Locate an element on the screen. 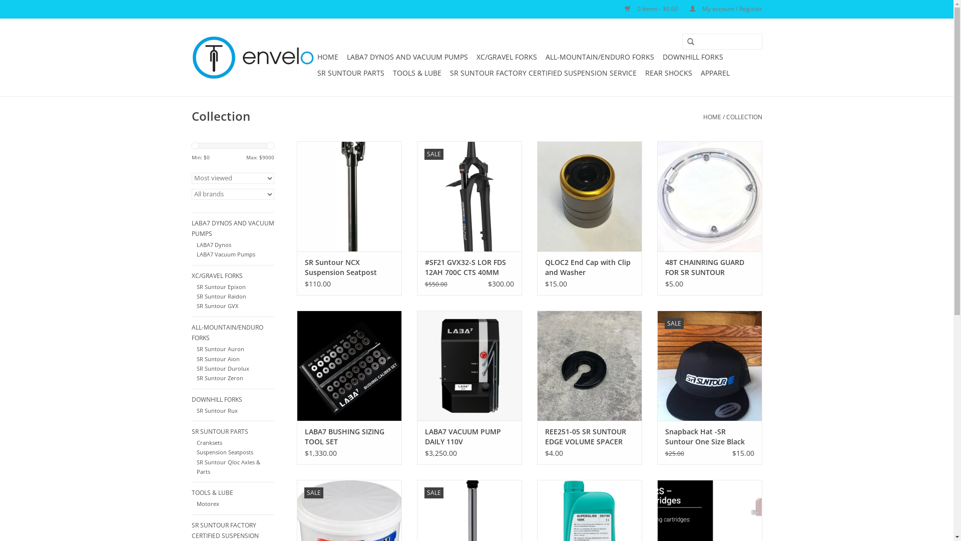 The width and height of the screenshot is (961, 541). envelo is located at coordinates (252, 57).